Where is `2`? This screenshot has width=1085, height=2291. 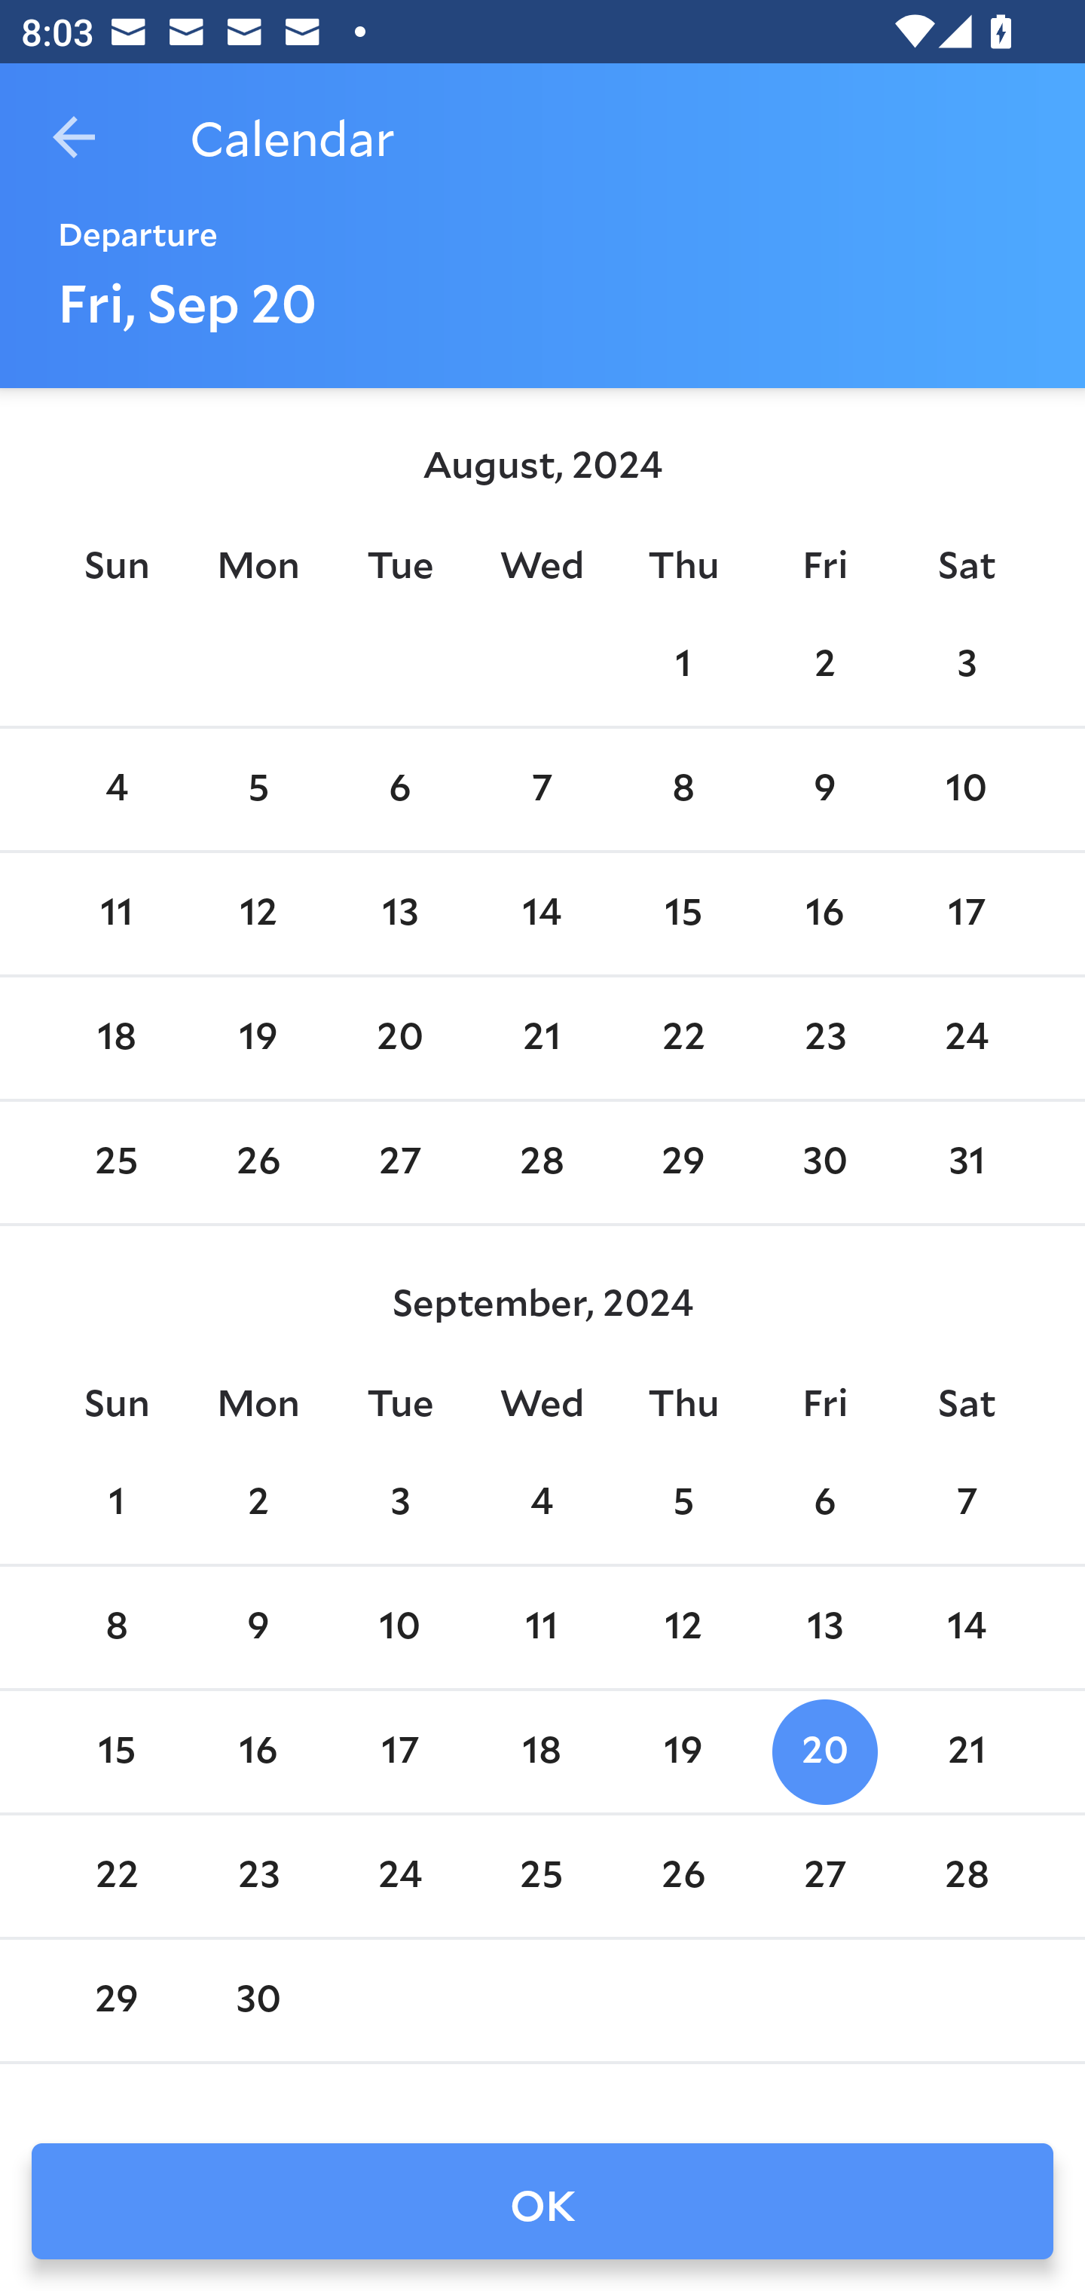
2 is located at coordinates (258, 1503).